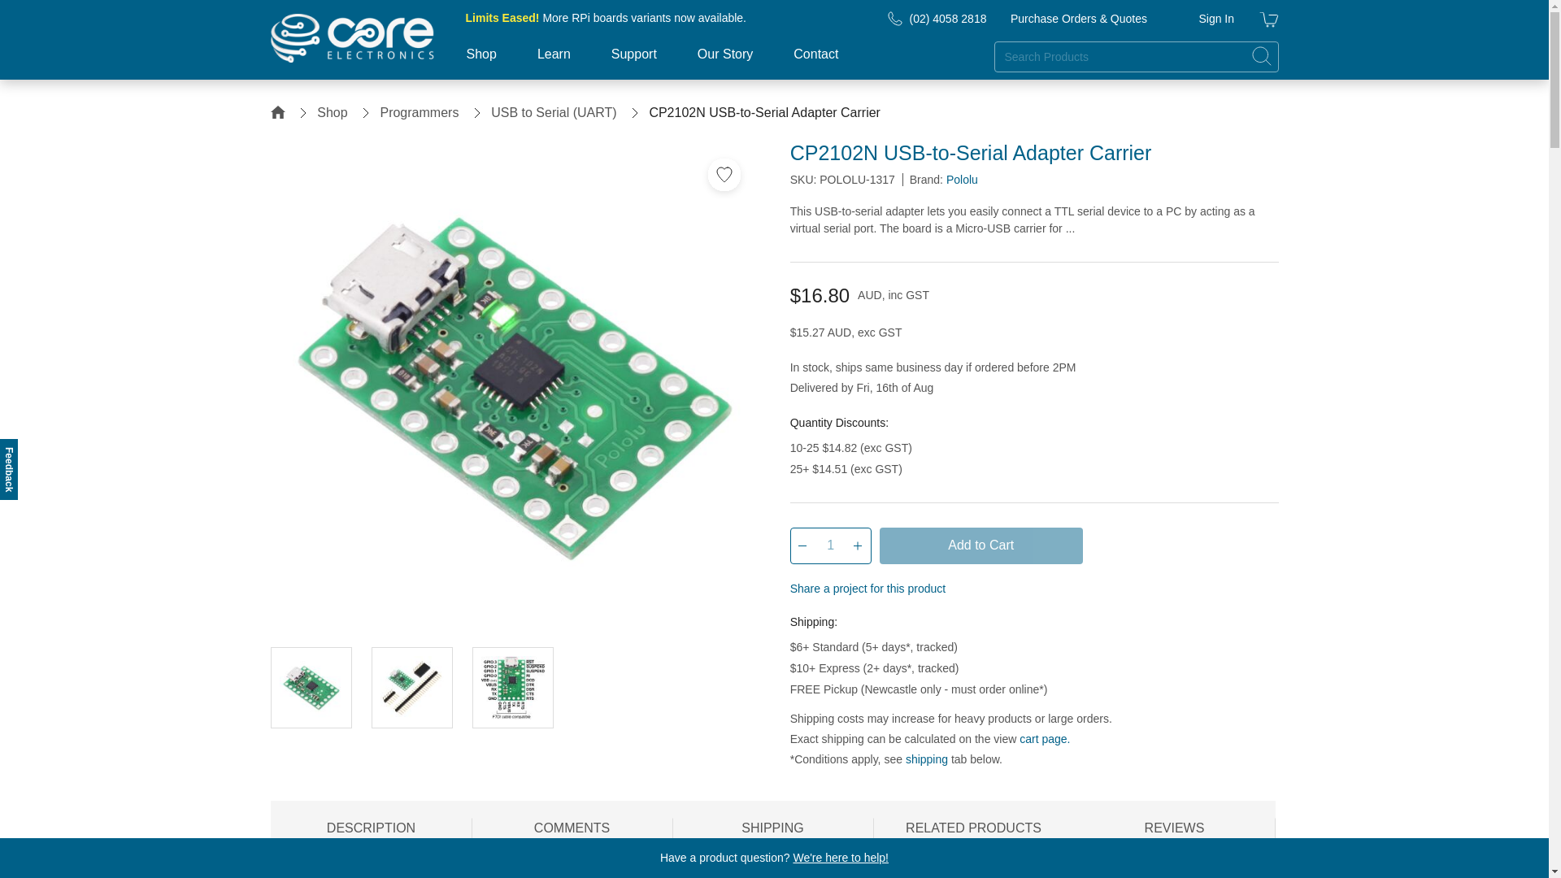 The image size is (1561, 878). I want to click on My Cart, so click(1268, 21).